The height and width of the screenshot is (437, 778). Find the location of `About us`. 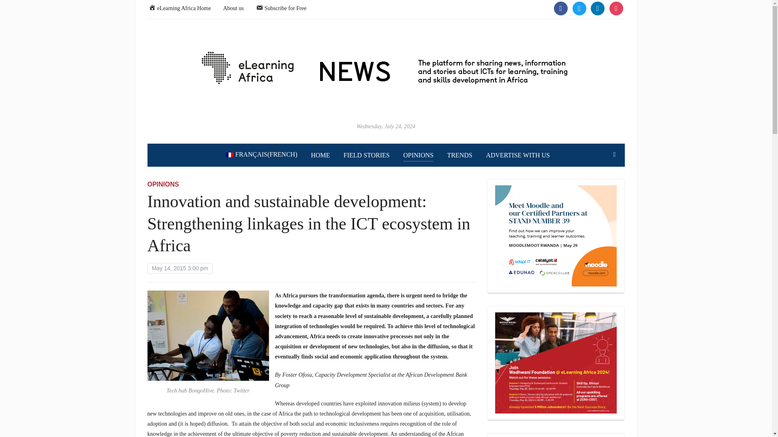

About us is located at coordinates (233, 7).